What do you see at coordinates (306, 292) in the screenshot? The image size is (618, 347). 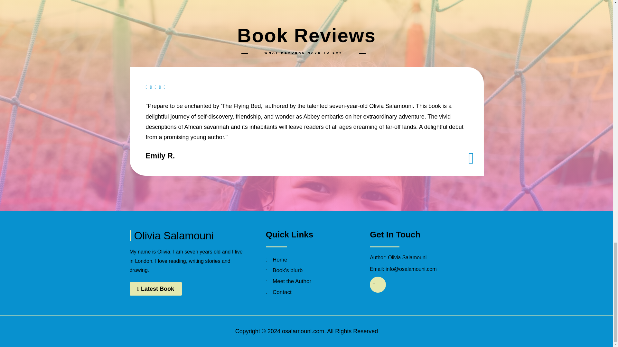 I see `Contact` at bounding box center [306, 292].